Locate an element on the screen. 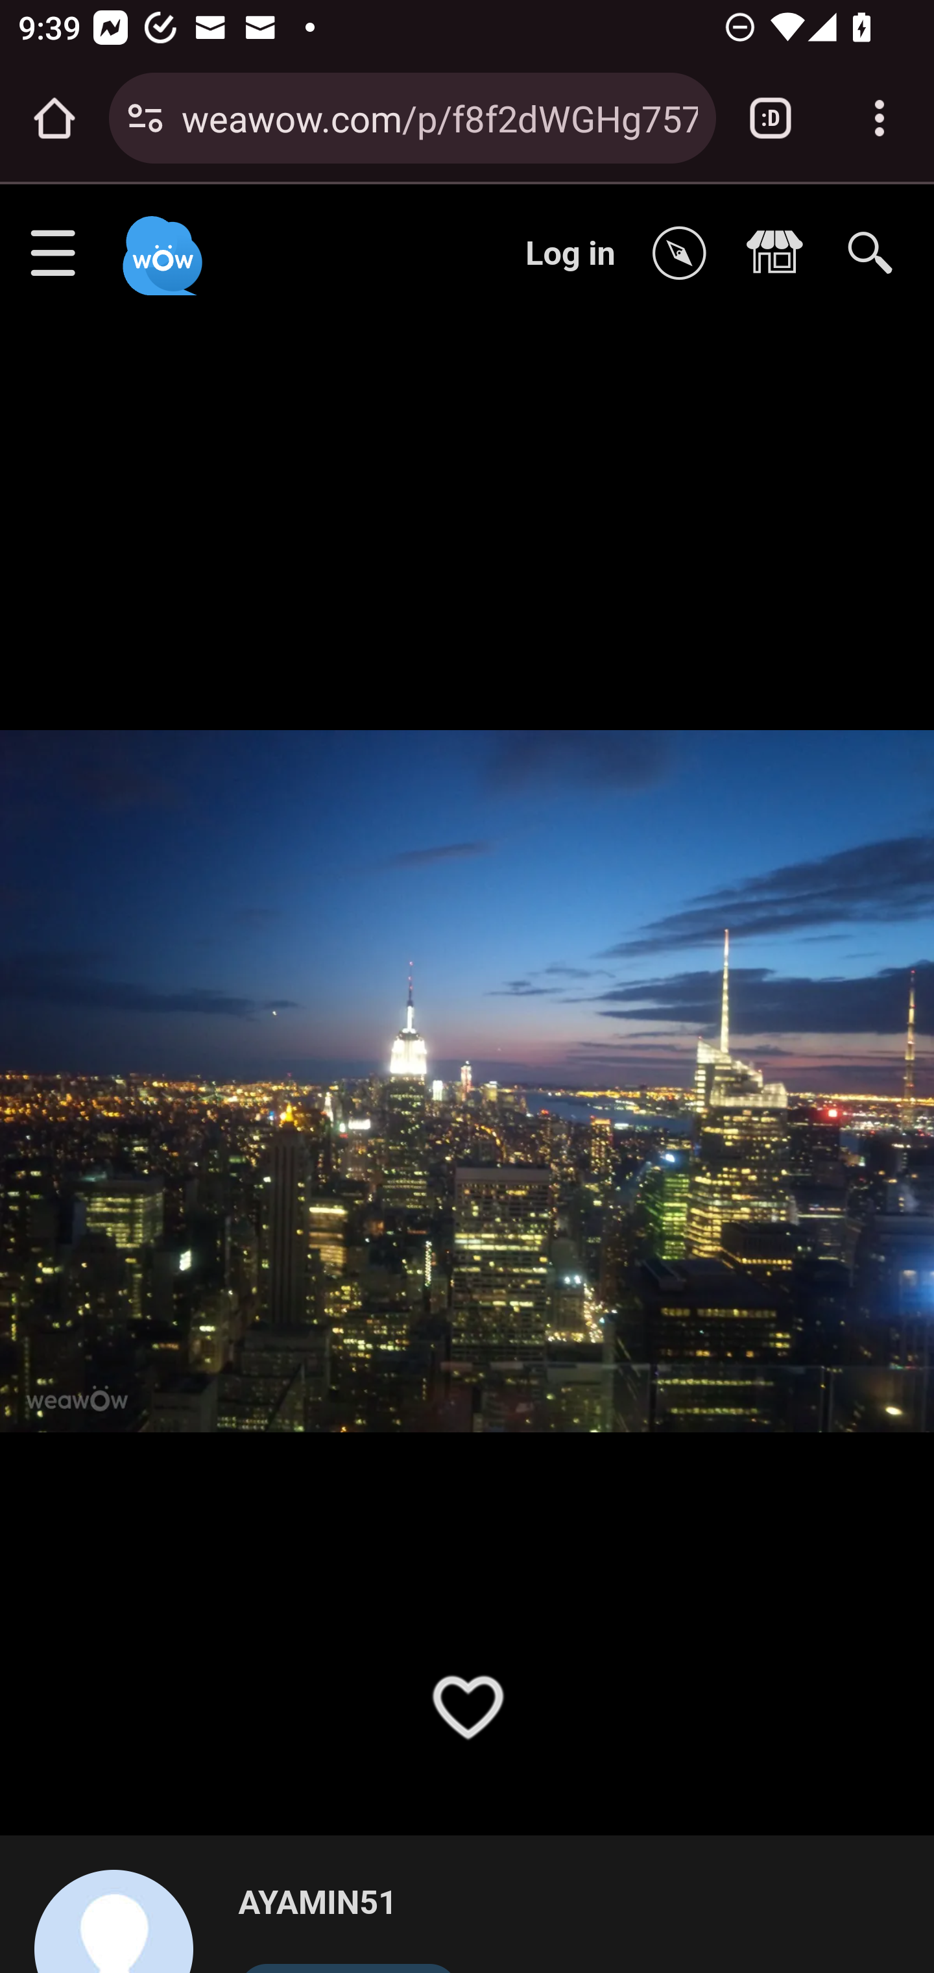  AYAMIN51 is located at coordinates (125, 1920).